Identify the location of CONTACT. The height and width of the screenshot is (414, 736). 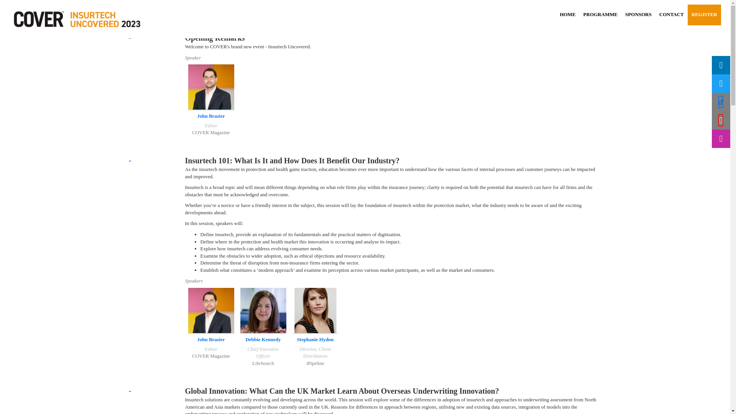
(672, 14).